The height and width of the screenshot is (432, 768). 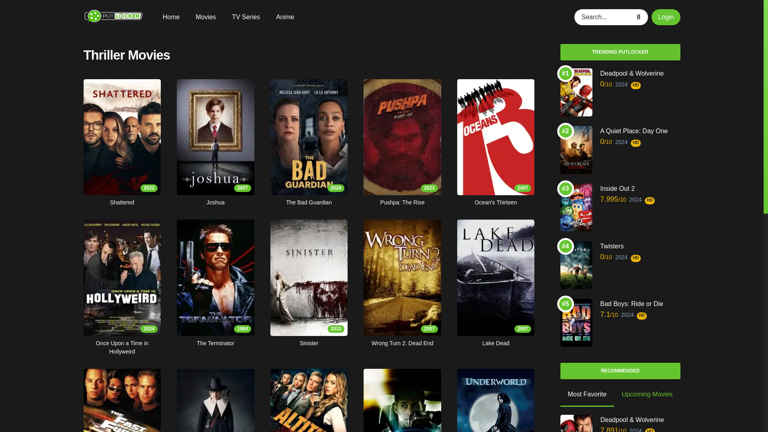 What do you see at coordinates (666, 16) in the screenshot?
I see `TV Series` at bounding box center [666, 16].